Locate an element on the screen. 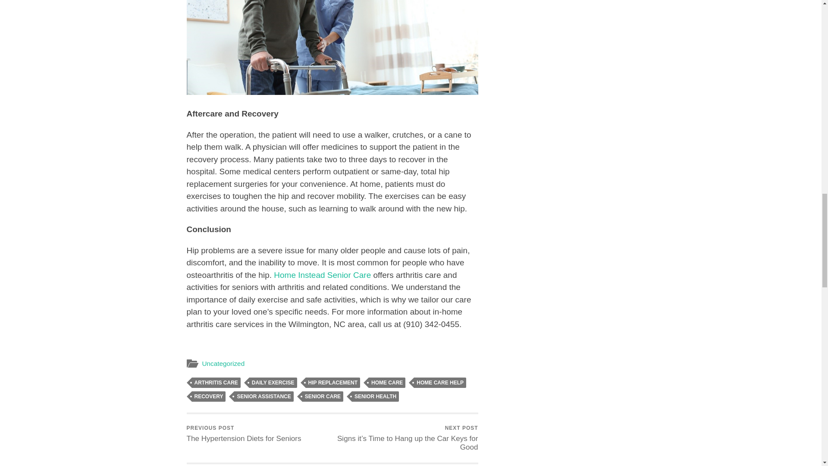 Image resolution: width=828 pixels, height=466 pixels. SENIOR HEALTH is located at coordinates (375, 396).